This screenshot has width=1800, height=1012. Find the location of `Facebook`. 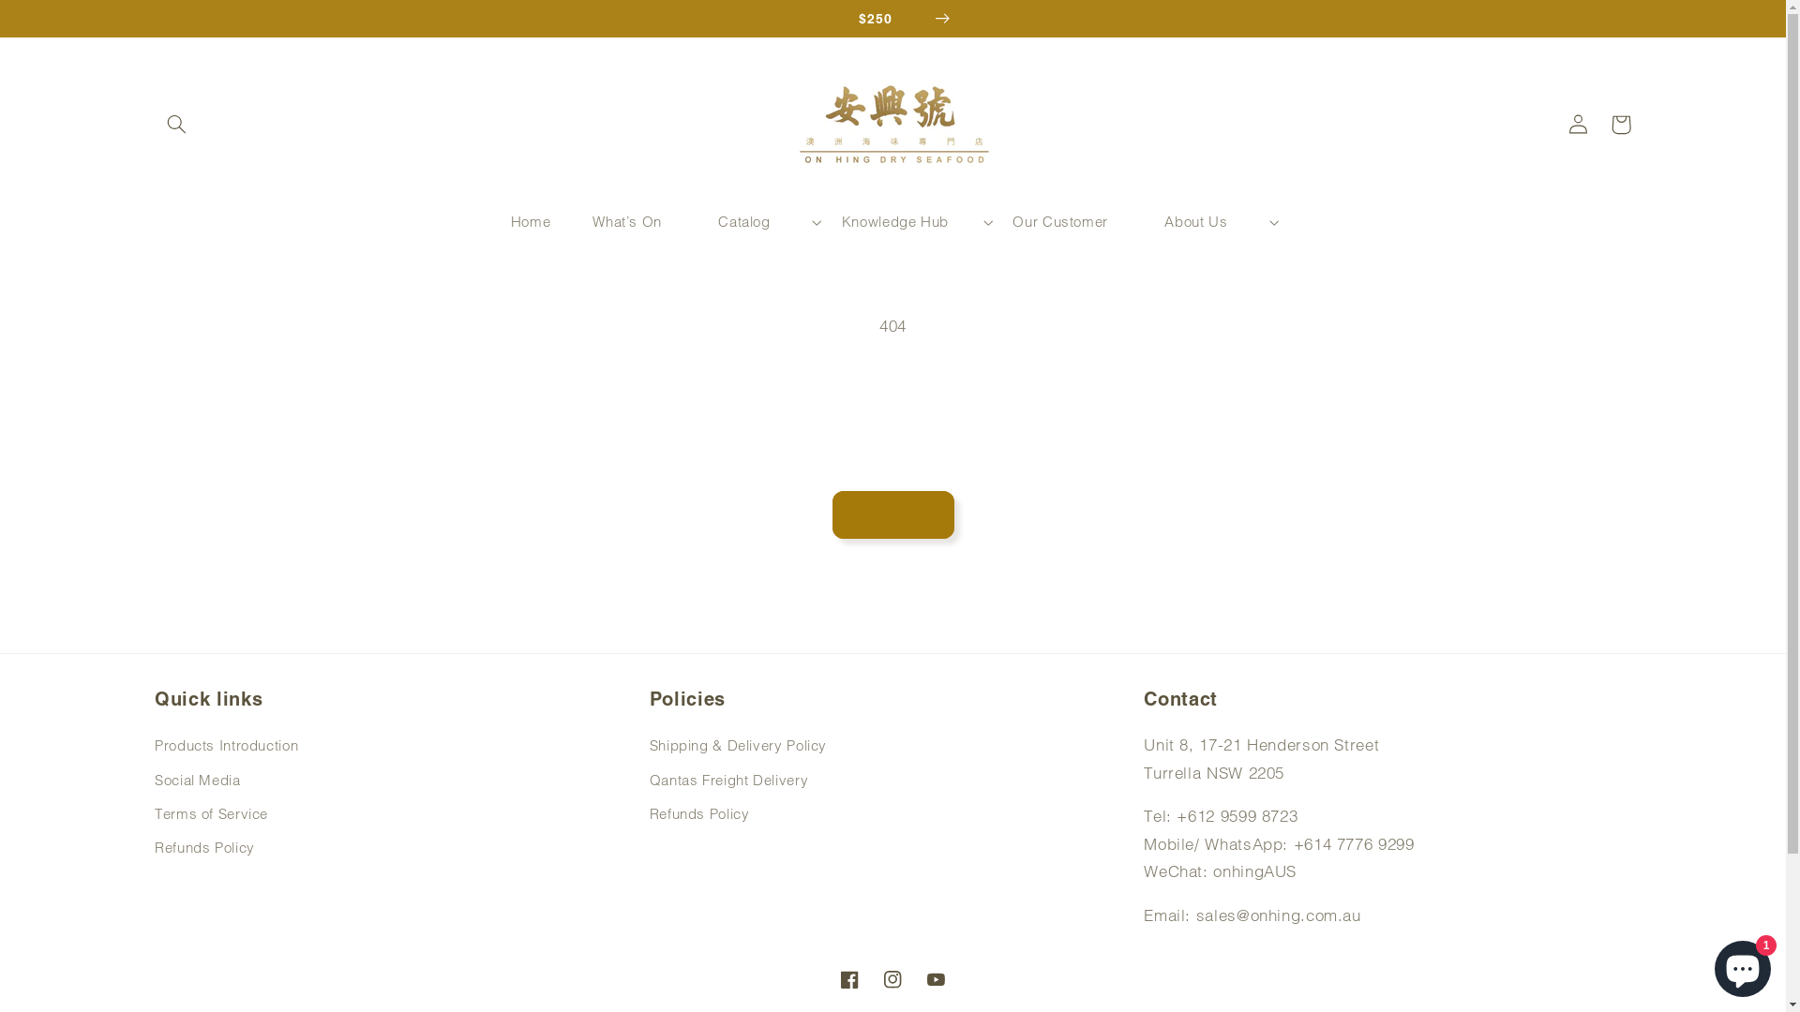

Facebook is located at coordinates (849, 980).